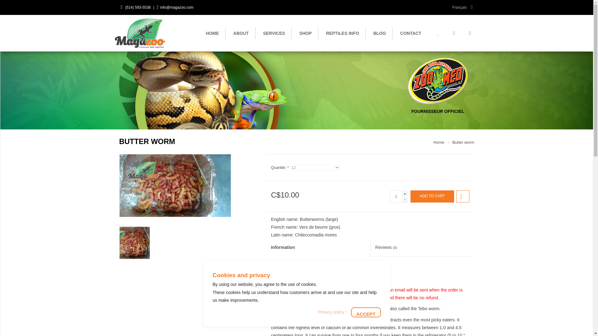 The width and height of the screenshot is (598, 336). Describe the element at coordinates (274, 33) in the screenshot. I see `SERVICES` at that location.